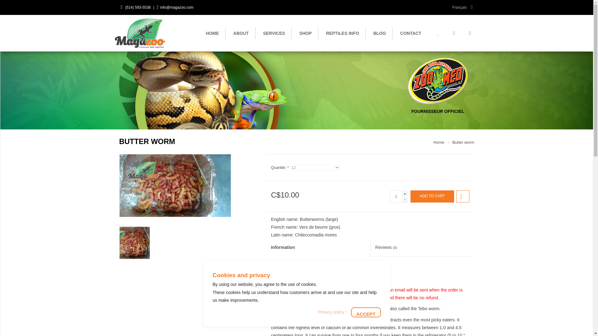 The width and height of the screenshot is (598, 336). Describe the element at coordinates (274, 33) in the screenshot. I see `SERVICES` at that location.